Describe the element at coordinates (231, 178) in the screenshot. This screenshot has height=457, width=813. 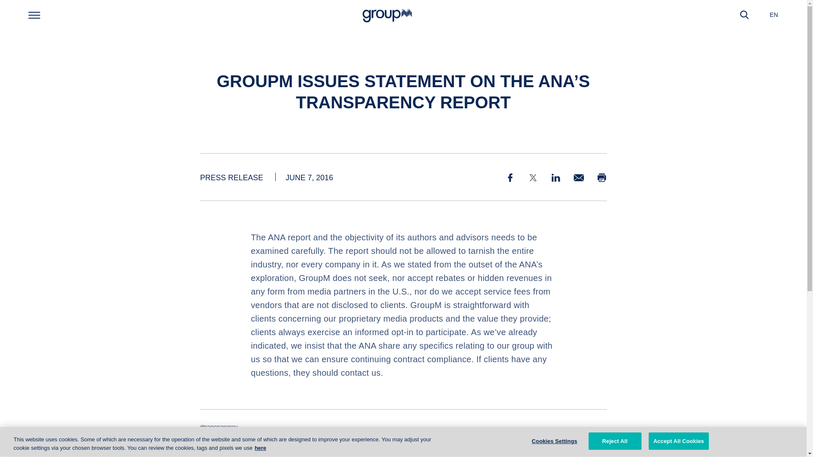
I see `PRESS RELEASE` at that location.